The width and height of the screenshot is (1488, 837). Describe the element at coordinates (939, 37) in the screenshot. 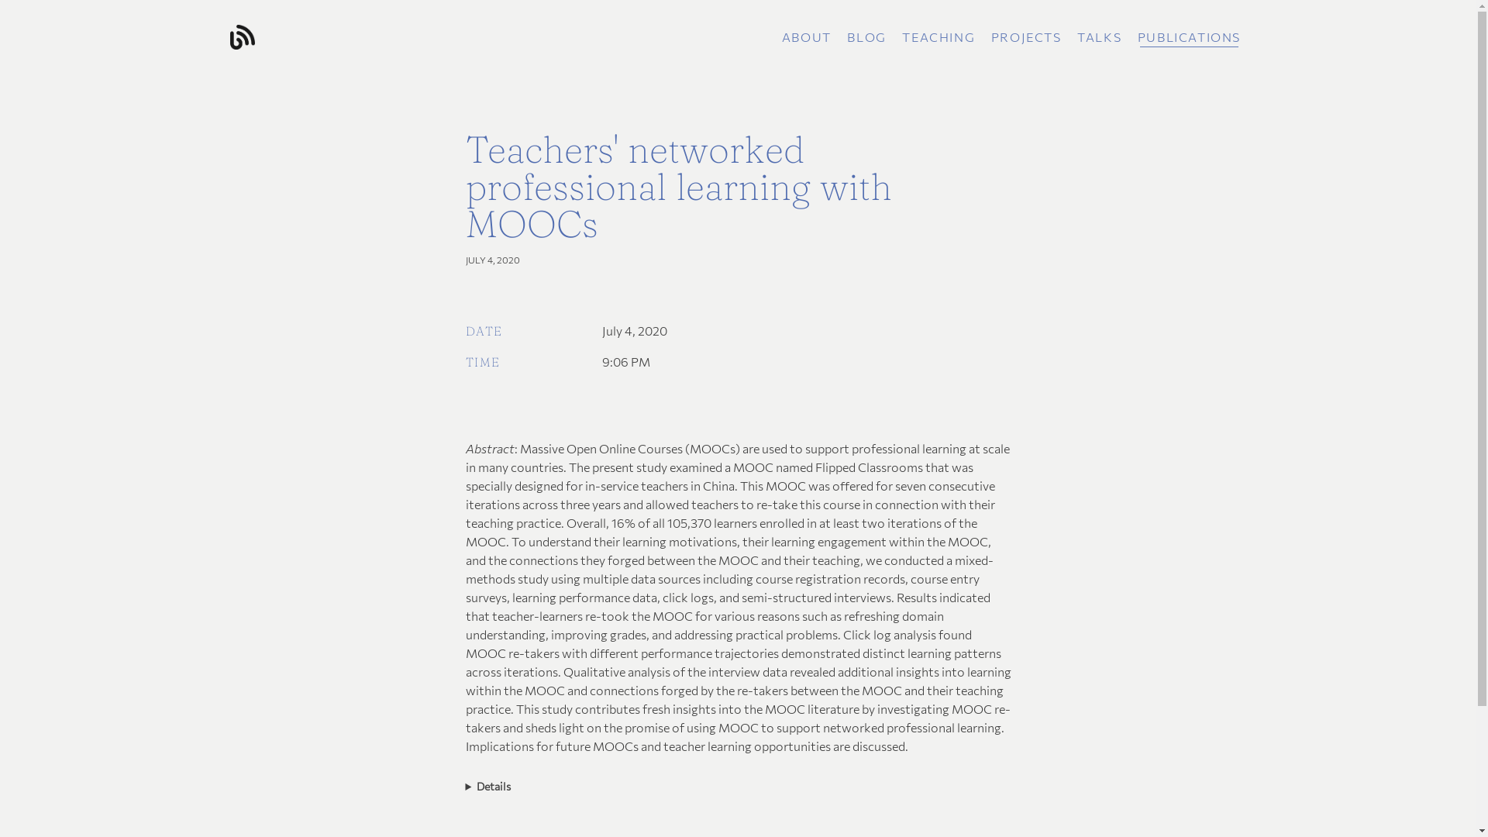

I see `TEACHING` at that location.